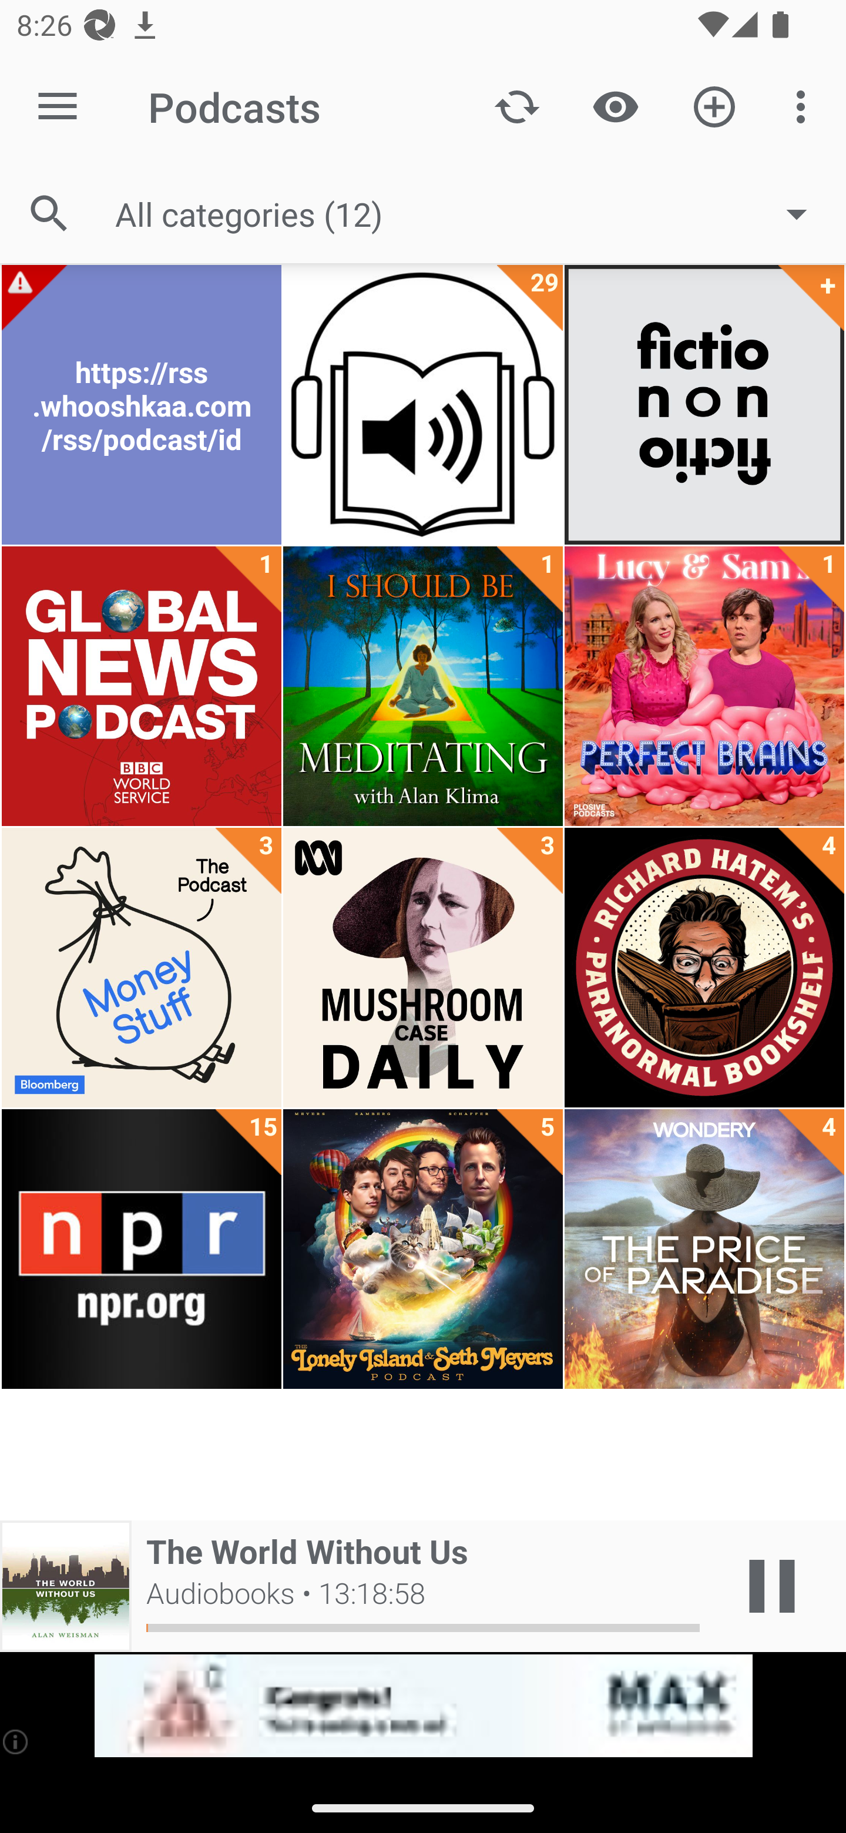  Describe the element at coordinates (58, 107) in the screenshot. I see `Open navigation sidebar` at that location.